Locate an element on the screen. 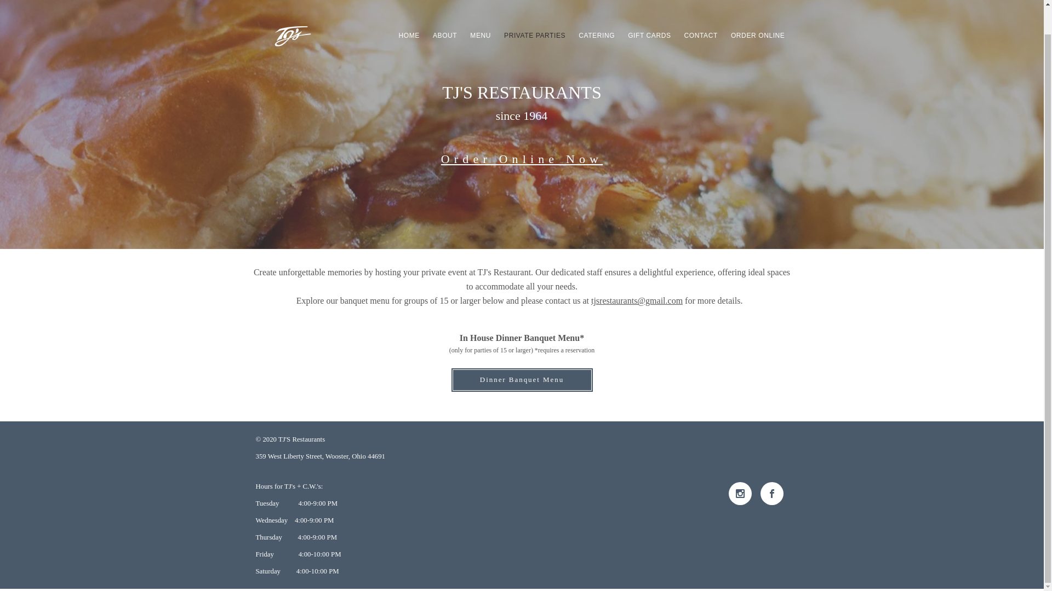 The width and height of the screenshot is (1052, 591). PRIVATE PARTIES is located at coordinates (535, 35).